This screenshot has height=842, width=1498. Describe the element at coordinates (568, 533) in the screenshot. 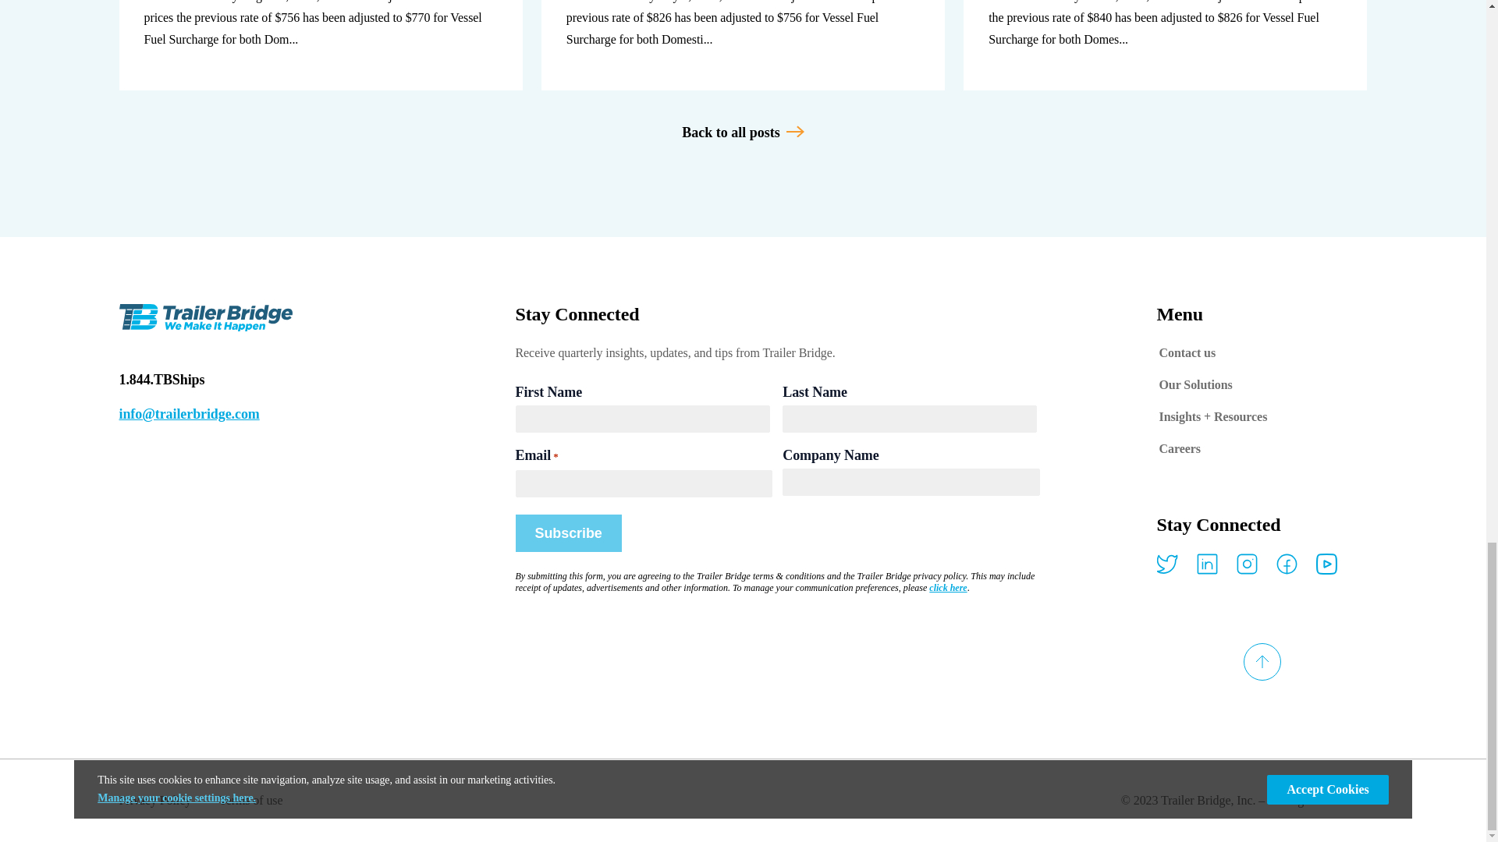

I see `Subscribe` at that location.